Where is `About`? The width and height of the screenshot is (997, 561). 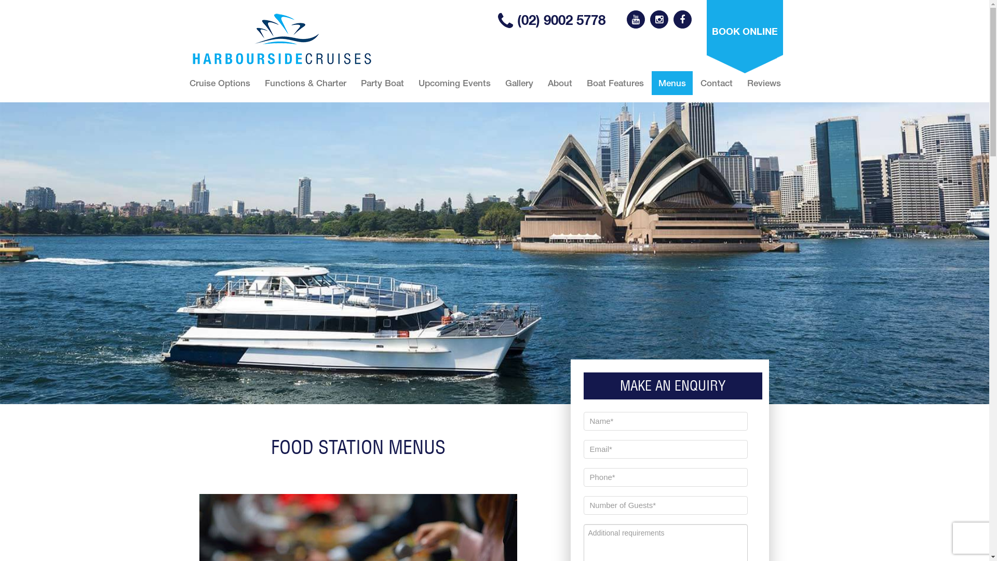
About is located at coordinates (560, 83).